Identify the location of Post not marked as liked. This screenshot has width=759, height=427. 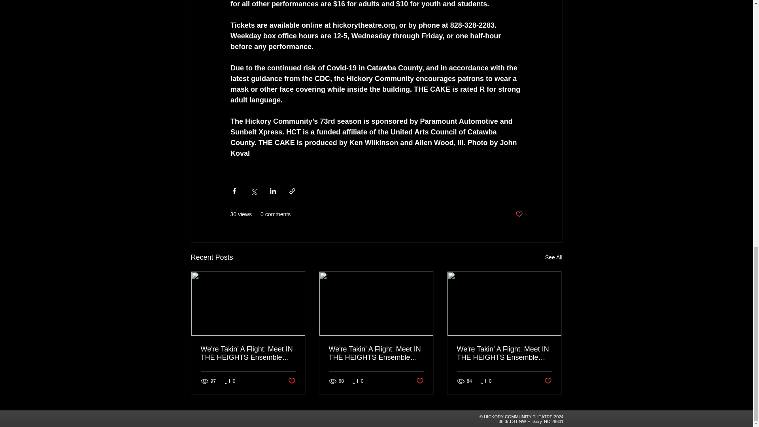
(519, 214).